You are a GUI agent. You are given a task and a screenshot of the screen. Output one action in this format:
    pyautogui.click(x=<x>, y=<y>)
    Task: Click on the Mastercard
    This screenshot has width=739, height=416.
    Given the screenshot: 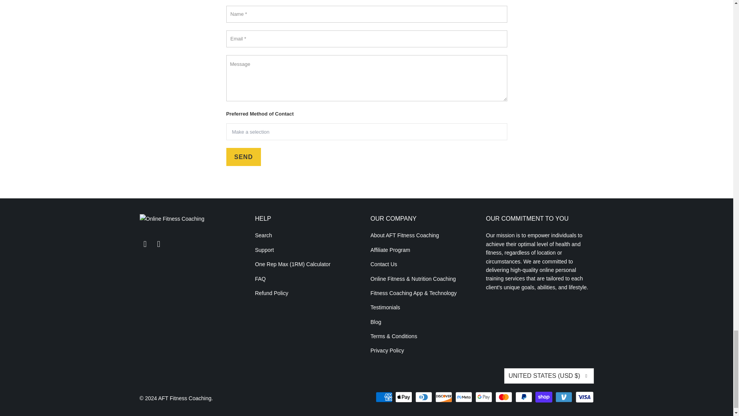 What is the action you would take?
    pyautogui.click(x=504, y=397)
    